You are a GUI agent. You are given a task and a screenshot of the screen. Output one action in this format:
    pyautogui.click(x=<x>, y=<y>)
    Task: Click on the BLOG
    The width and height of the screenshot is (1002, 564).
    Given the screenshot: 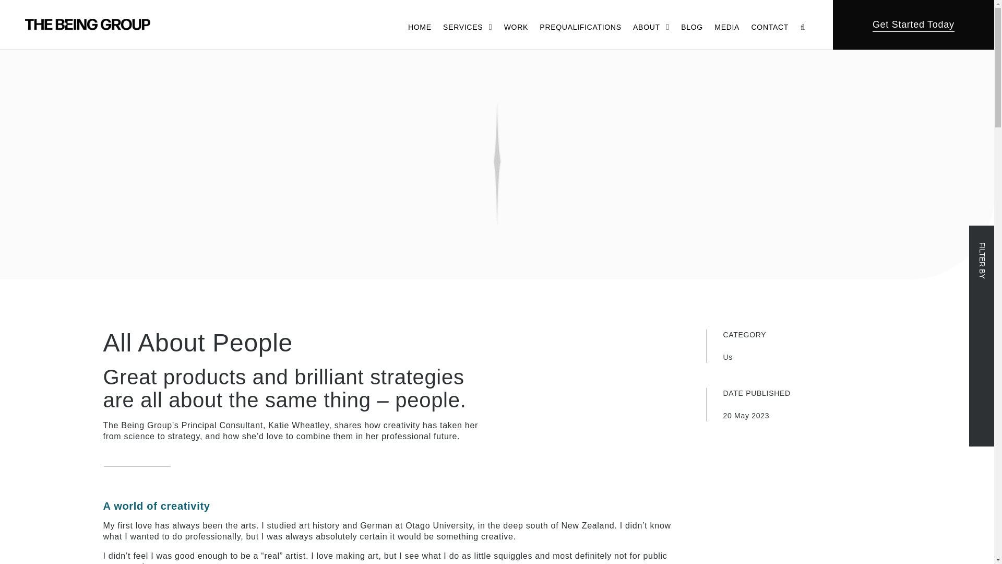 What is the action you would take?
    pyautogui.click(x=692, y=26)
    